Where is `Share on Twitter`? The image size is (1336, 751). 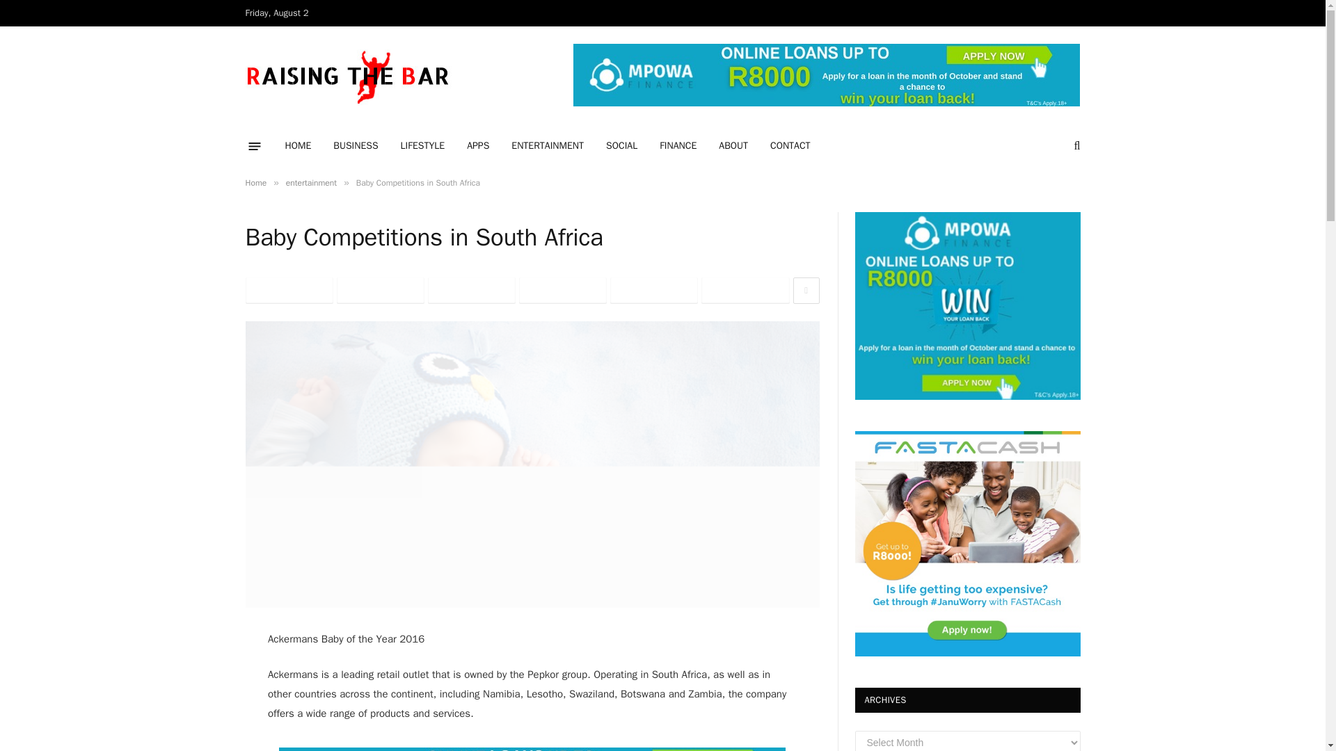 Share on Twitter is located at coordinates (380, 291).